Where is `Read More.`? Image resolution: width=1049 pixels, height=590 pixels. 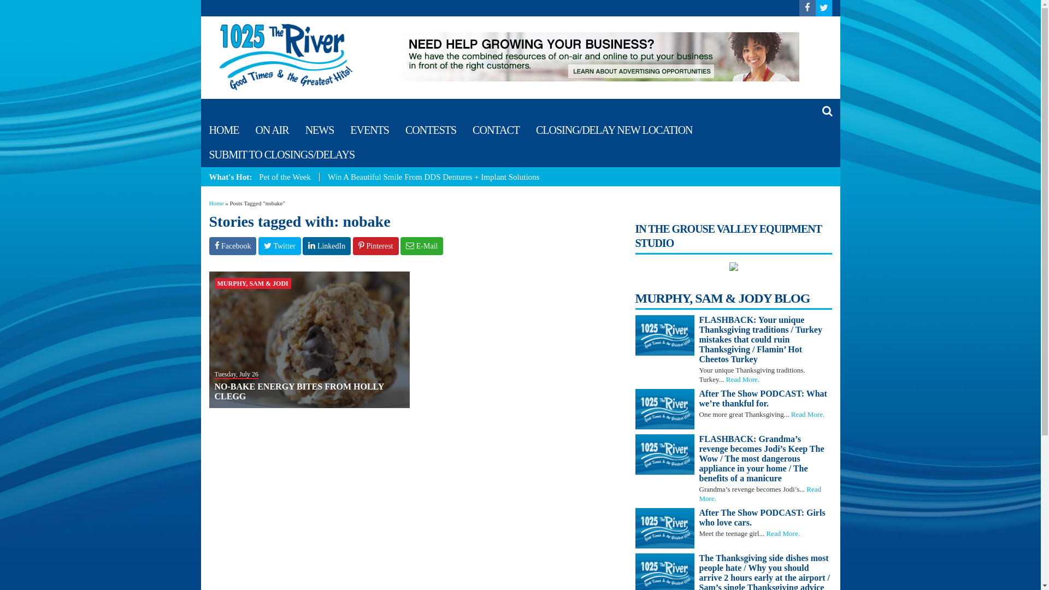 Read More. is located at coordinates (783, 533).